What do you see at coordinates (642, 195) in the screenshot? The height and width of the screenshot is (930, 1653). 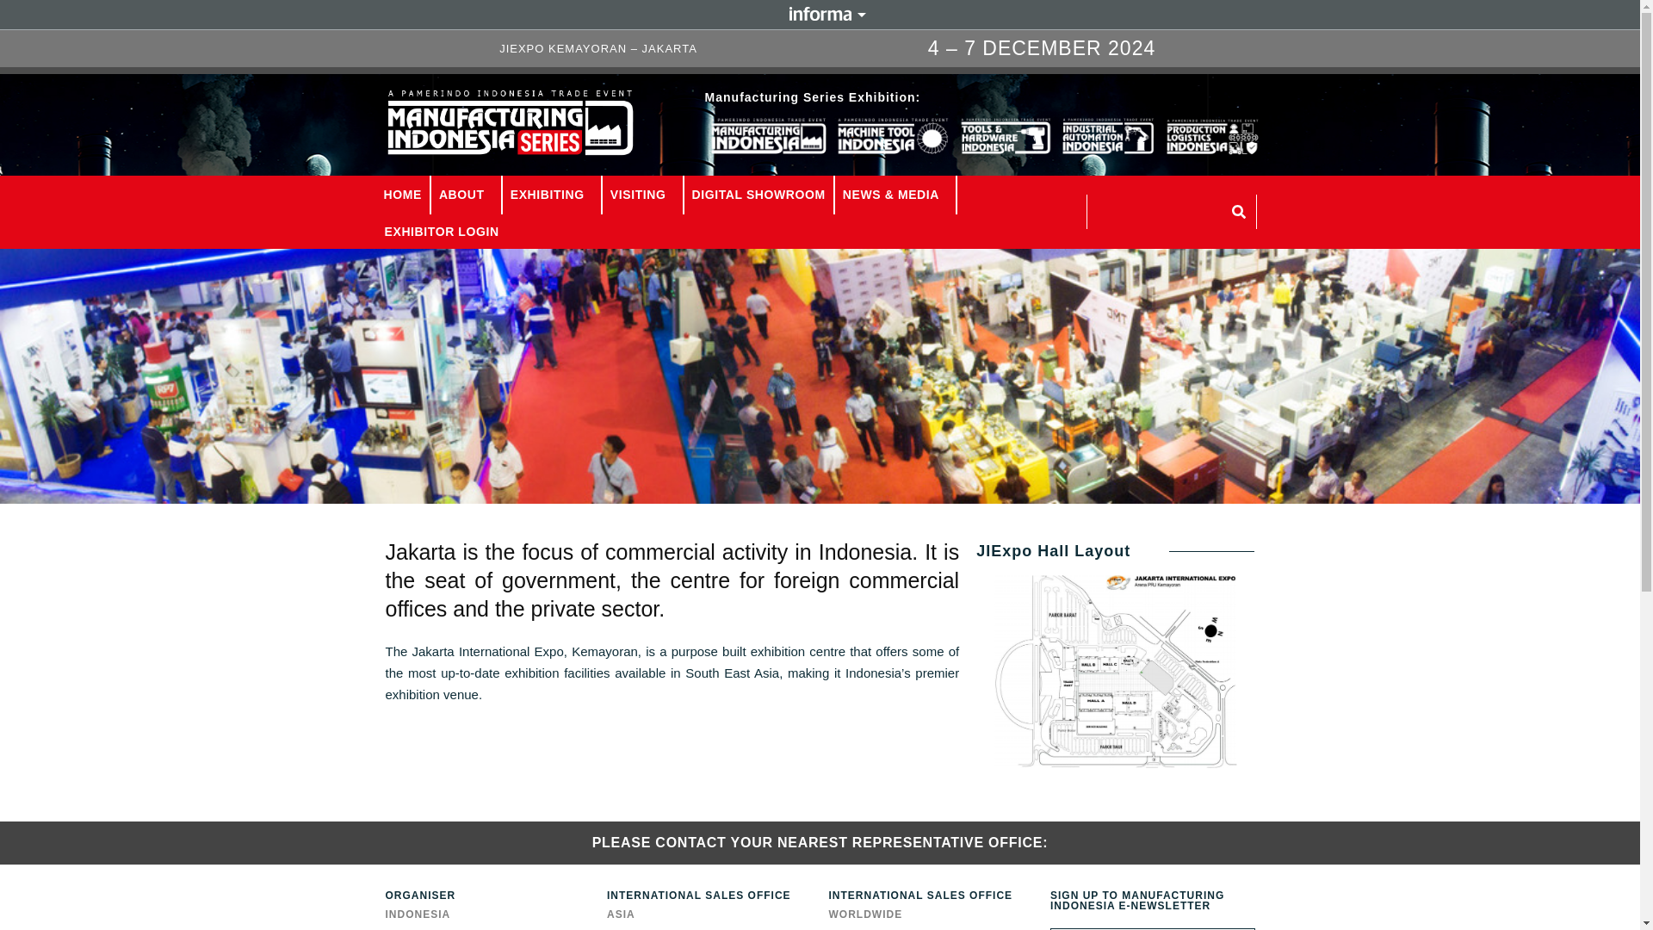 I see `VISITING` at bounding box center [642, 195].